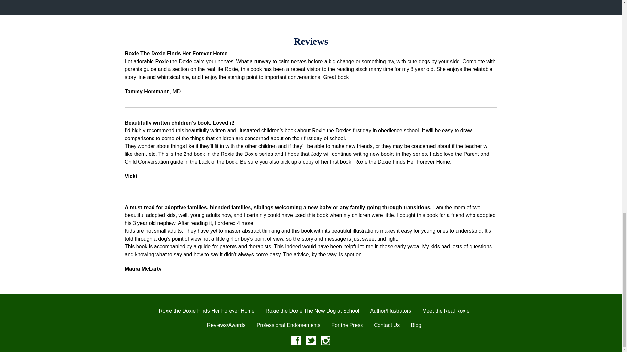 The height and width of the screenshot is (352, 627). What do you see at coordinates (288, 325) in the screenshot?
I see `Professional Endorsements` at bounding box center [288, 325].